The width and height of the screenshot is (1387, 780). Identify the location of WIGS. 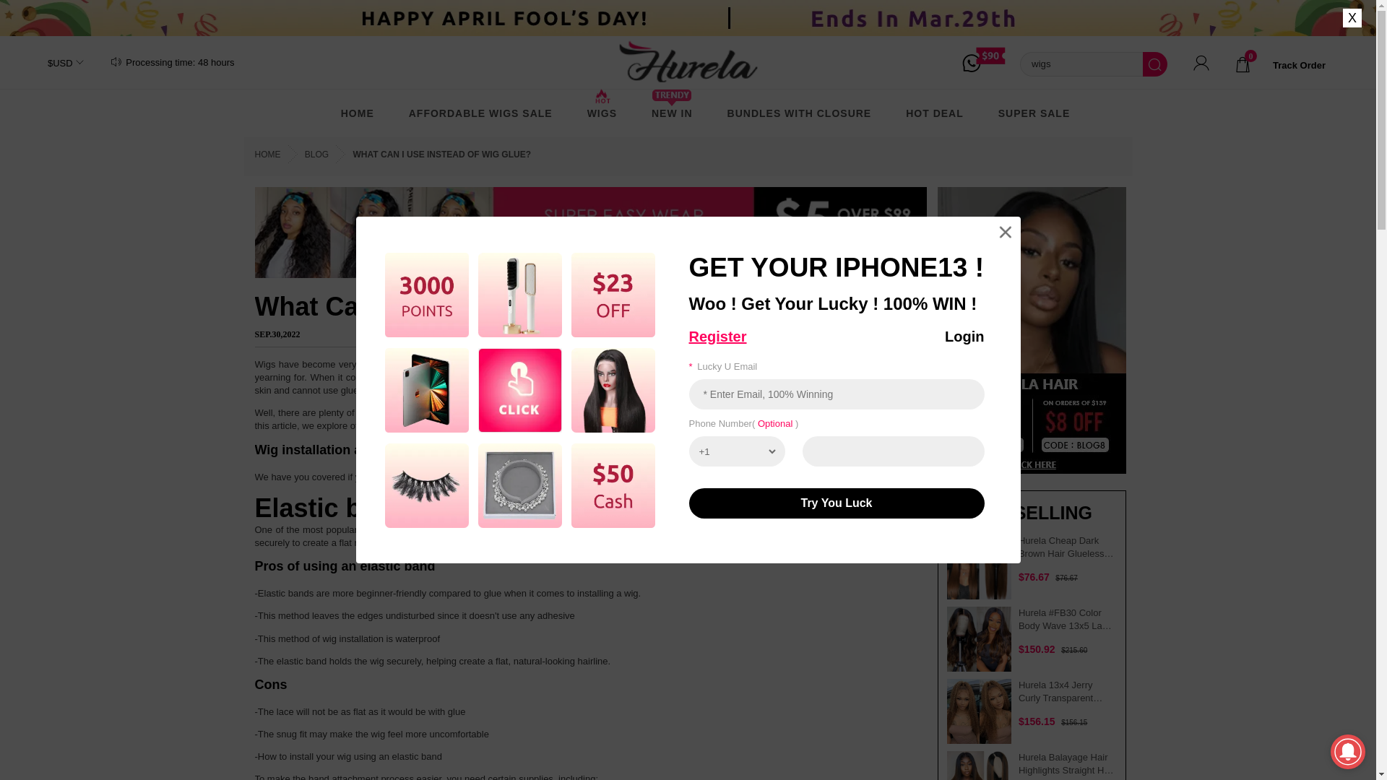
(602, 113).